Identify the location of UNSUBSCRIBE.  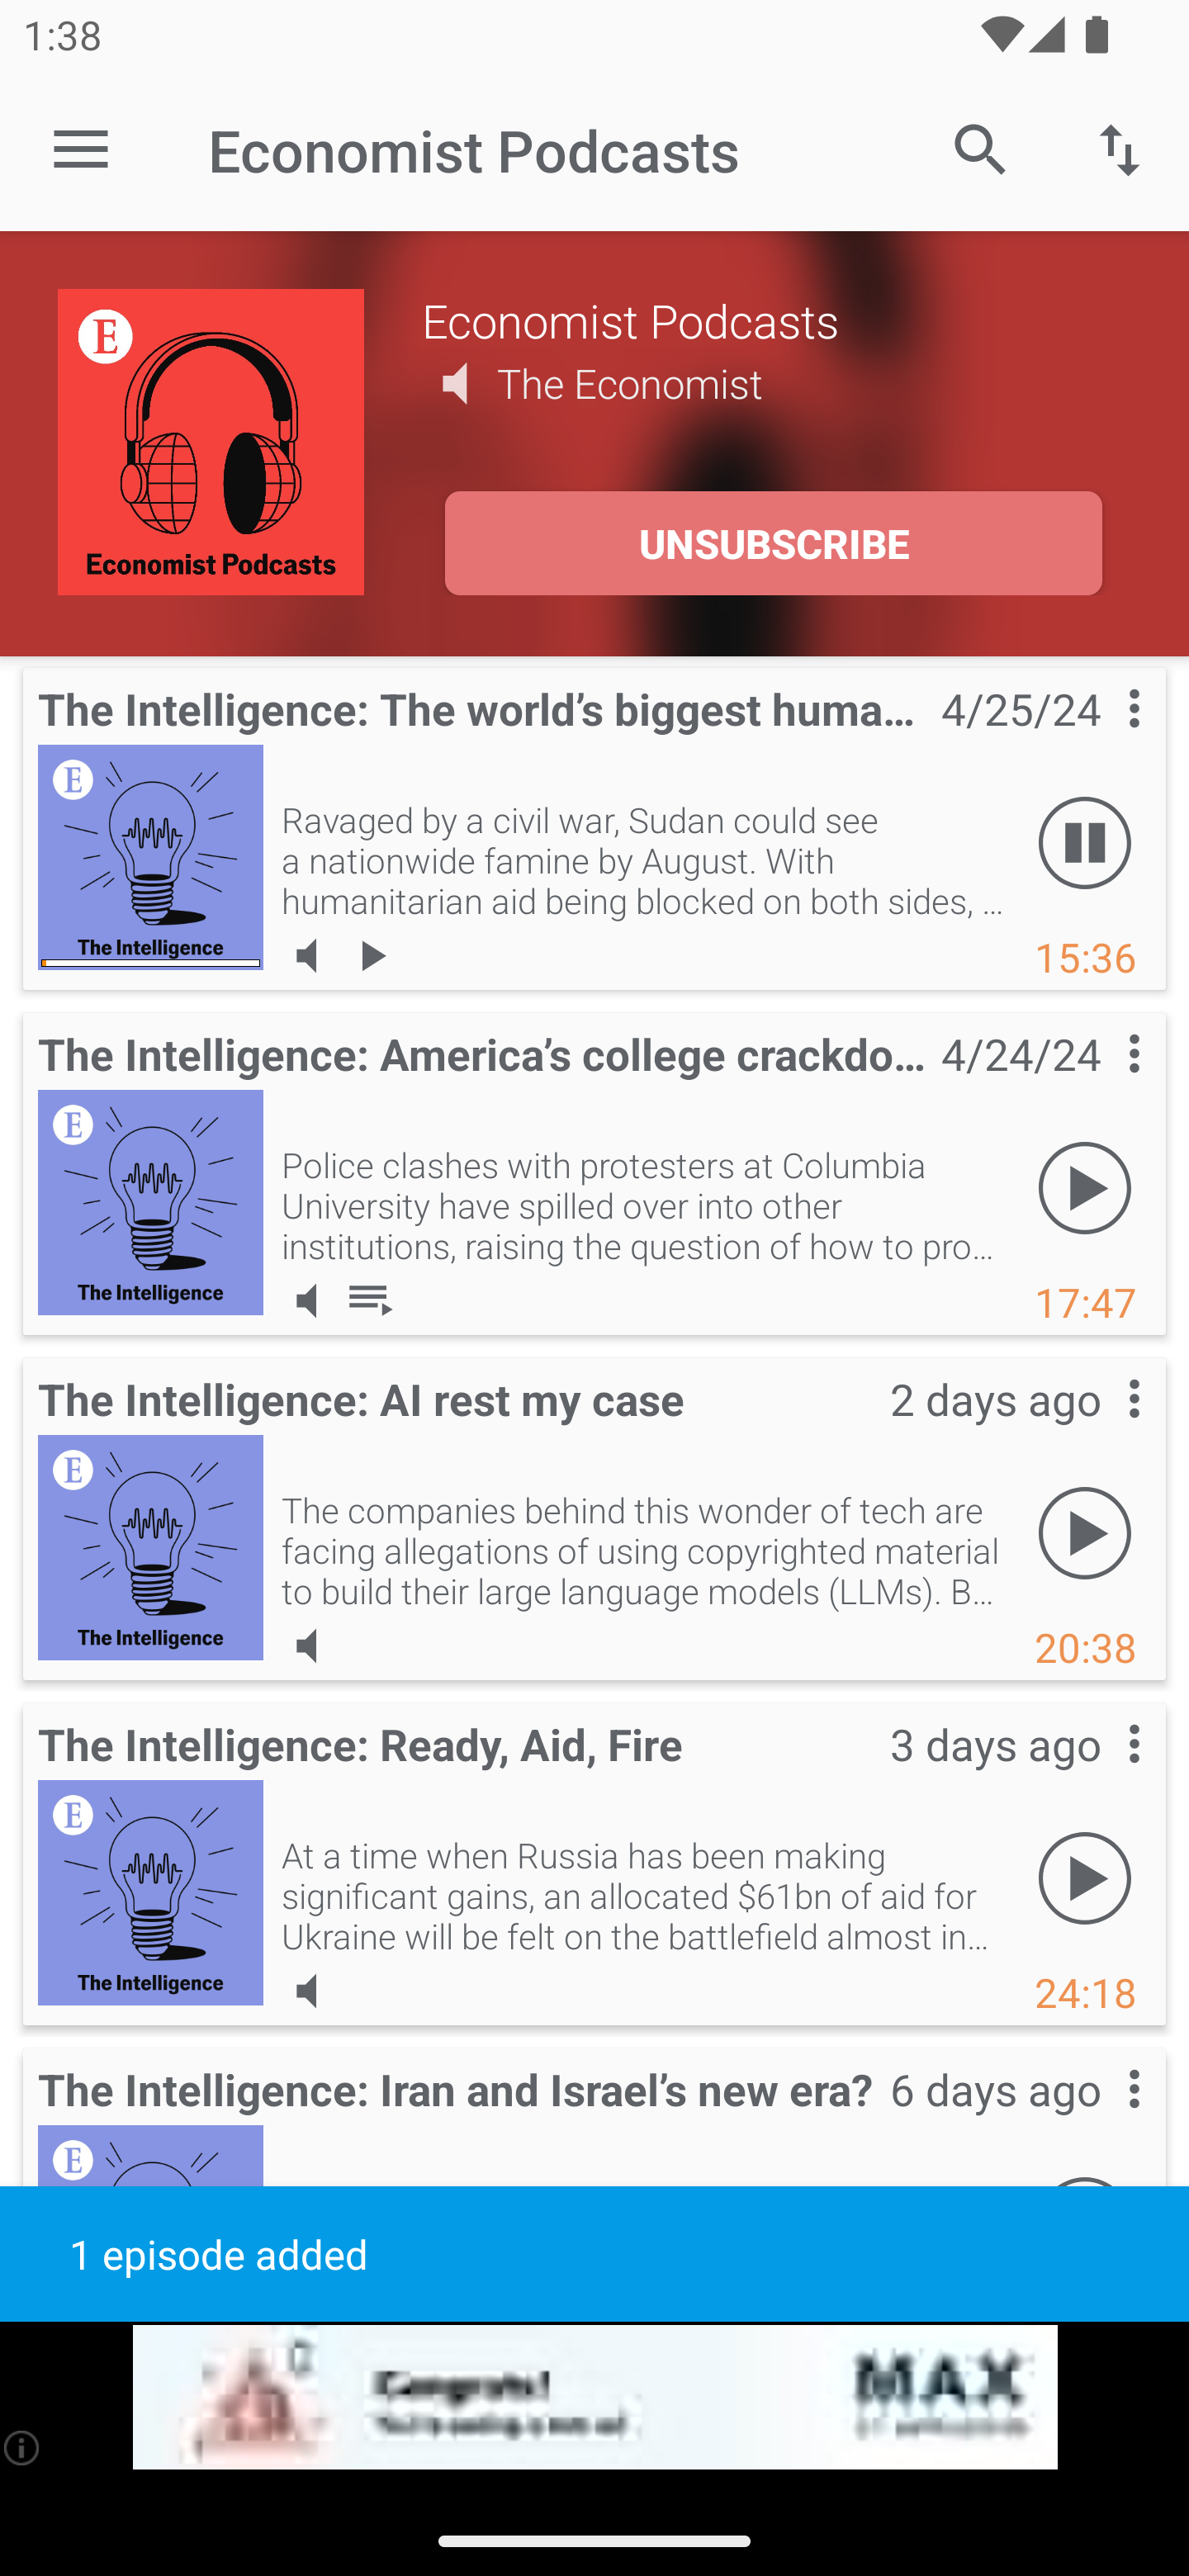
(773, 543).